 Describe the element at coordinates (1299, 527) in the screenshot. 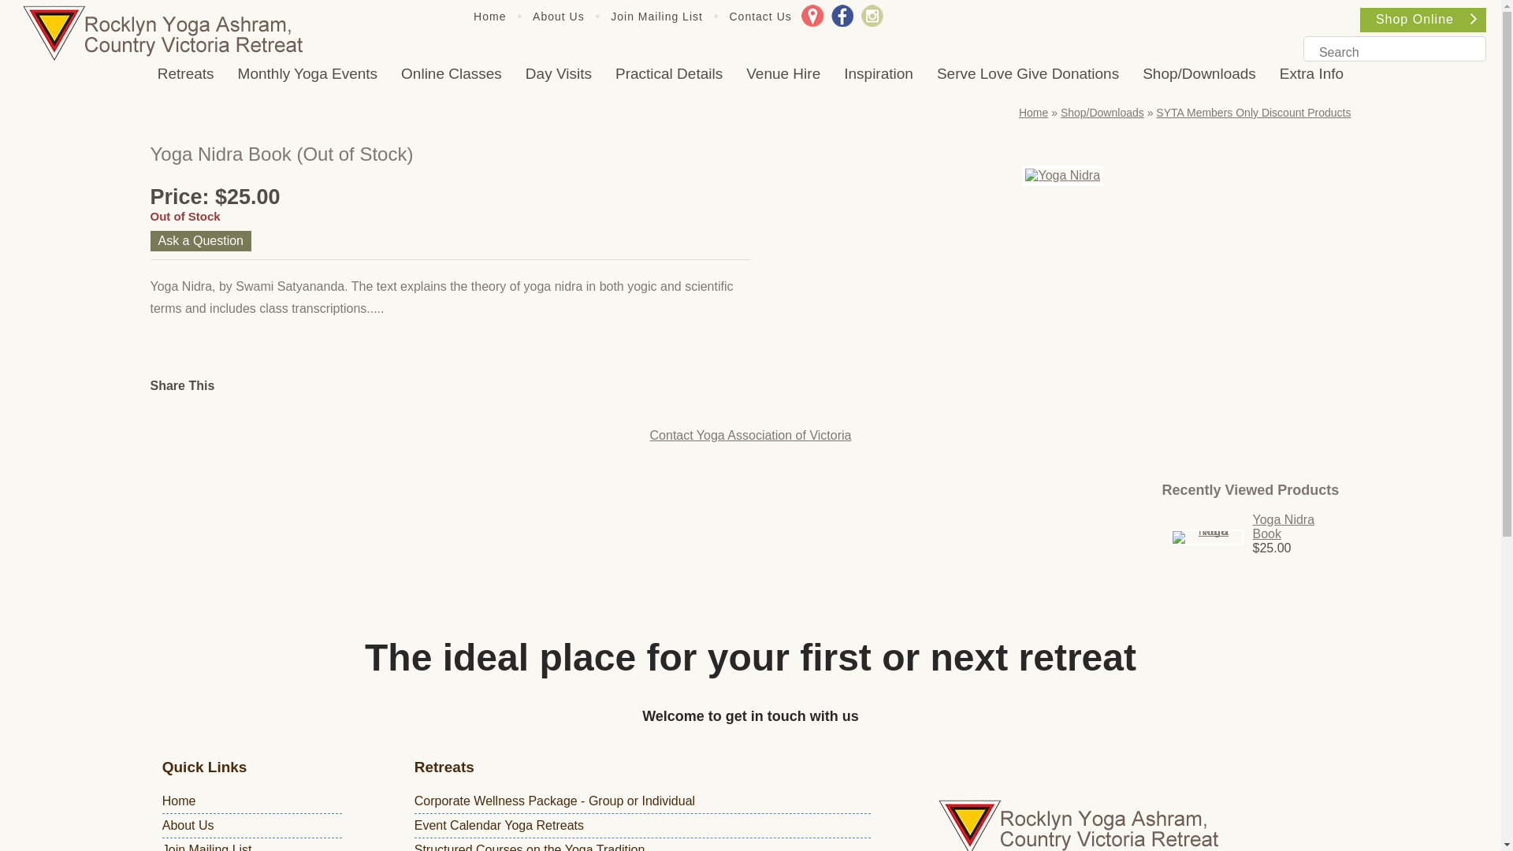

I see `Yoga Nidra Book` at that location.